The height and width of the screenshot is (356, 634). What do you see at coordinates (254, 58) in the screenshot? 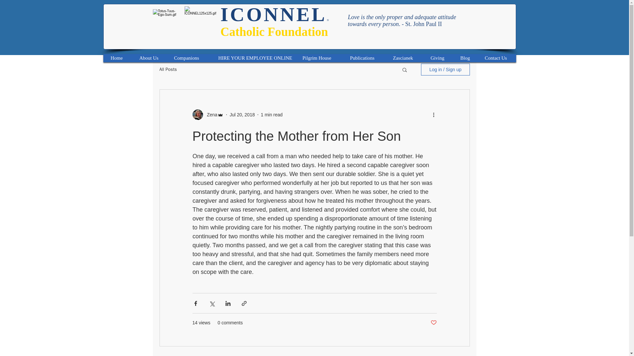
I see `HIRE YOUR EMPLOYEE ONLINE` at bounding box center [254, 58].